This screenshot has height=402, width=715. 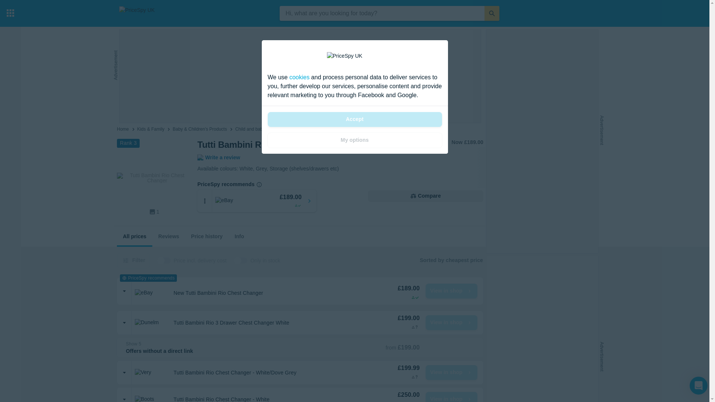 I want to click on All prices, so click(x=134, y=237).